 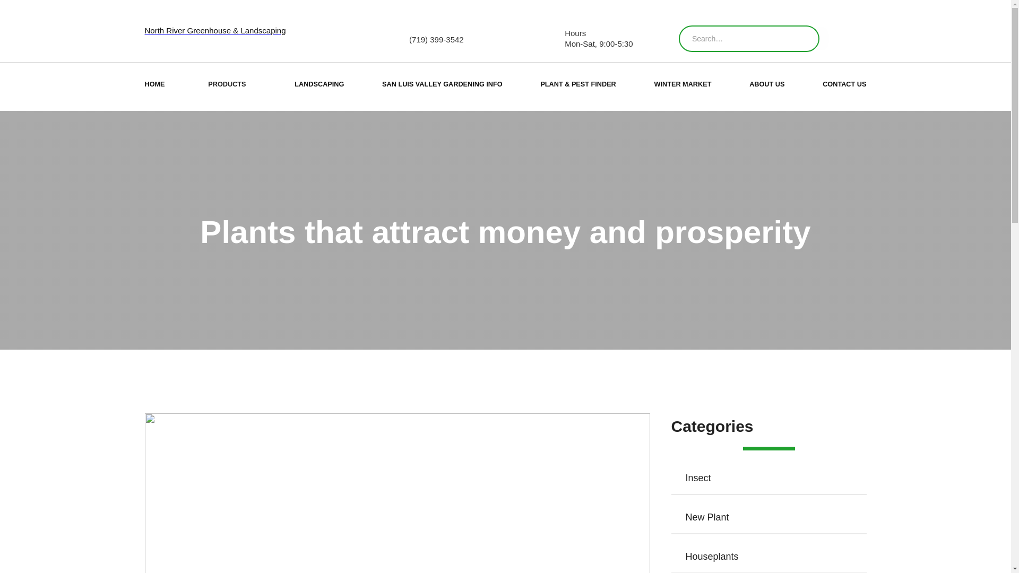 I want to click on Houseplants, so click(x=768, y=556).